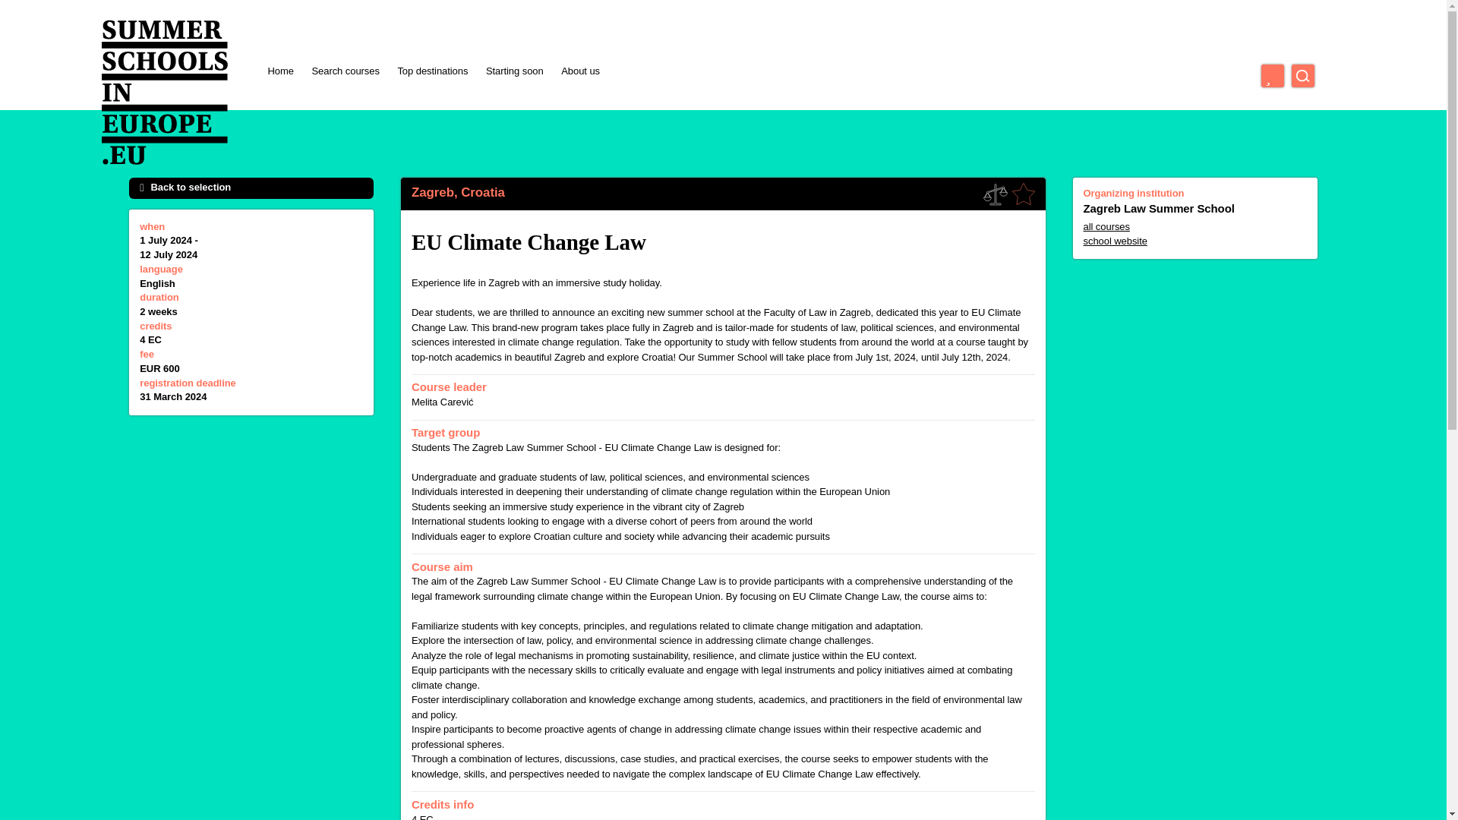 The image size is (1458, 820). What do you see at coordinates (432, 71) in the screenshot?
I see `Top destinations` at bounding box center [432, 71].